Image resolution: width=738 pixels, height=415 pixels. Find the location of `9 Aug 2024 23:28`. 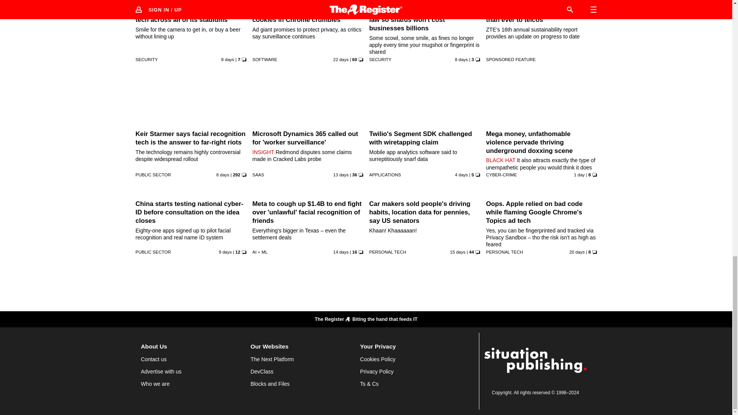

9 Aug 2024 23:28 is located at coordinates (461, 175).